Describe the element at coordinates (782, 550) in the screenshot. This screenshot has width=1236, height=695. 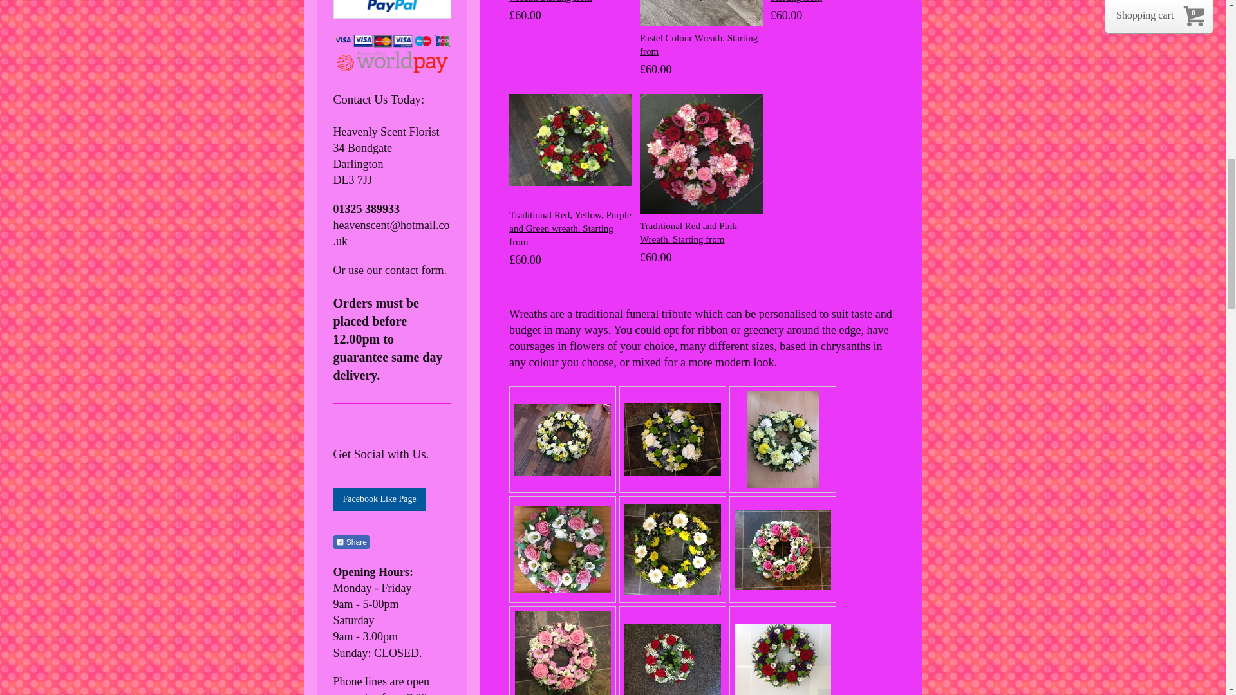
I see `mixed wreath` at that location.